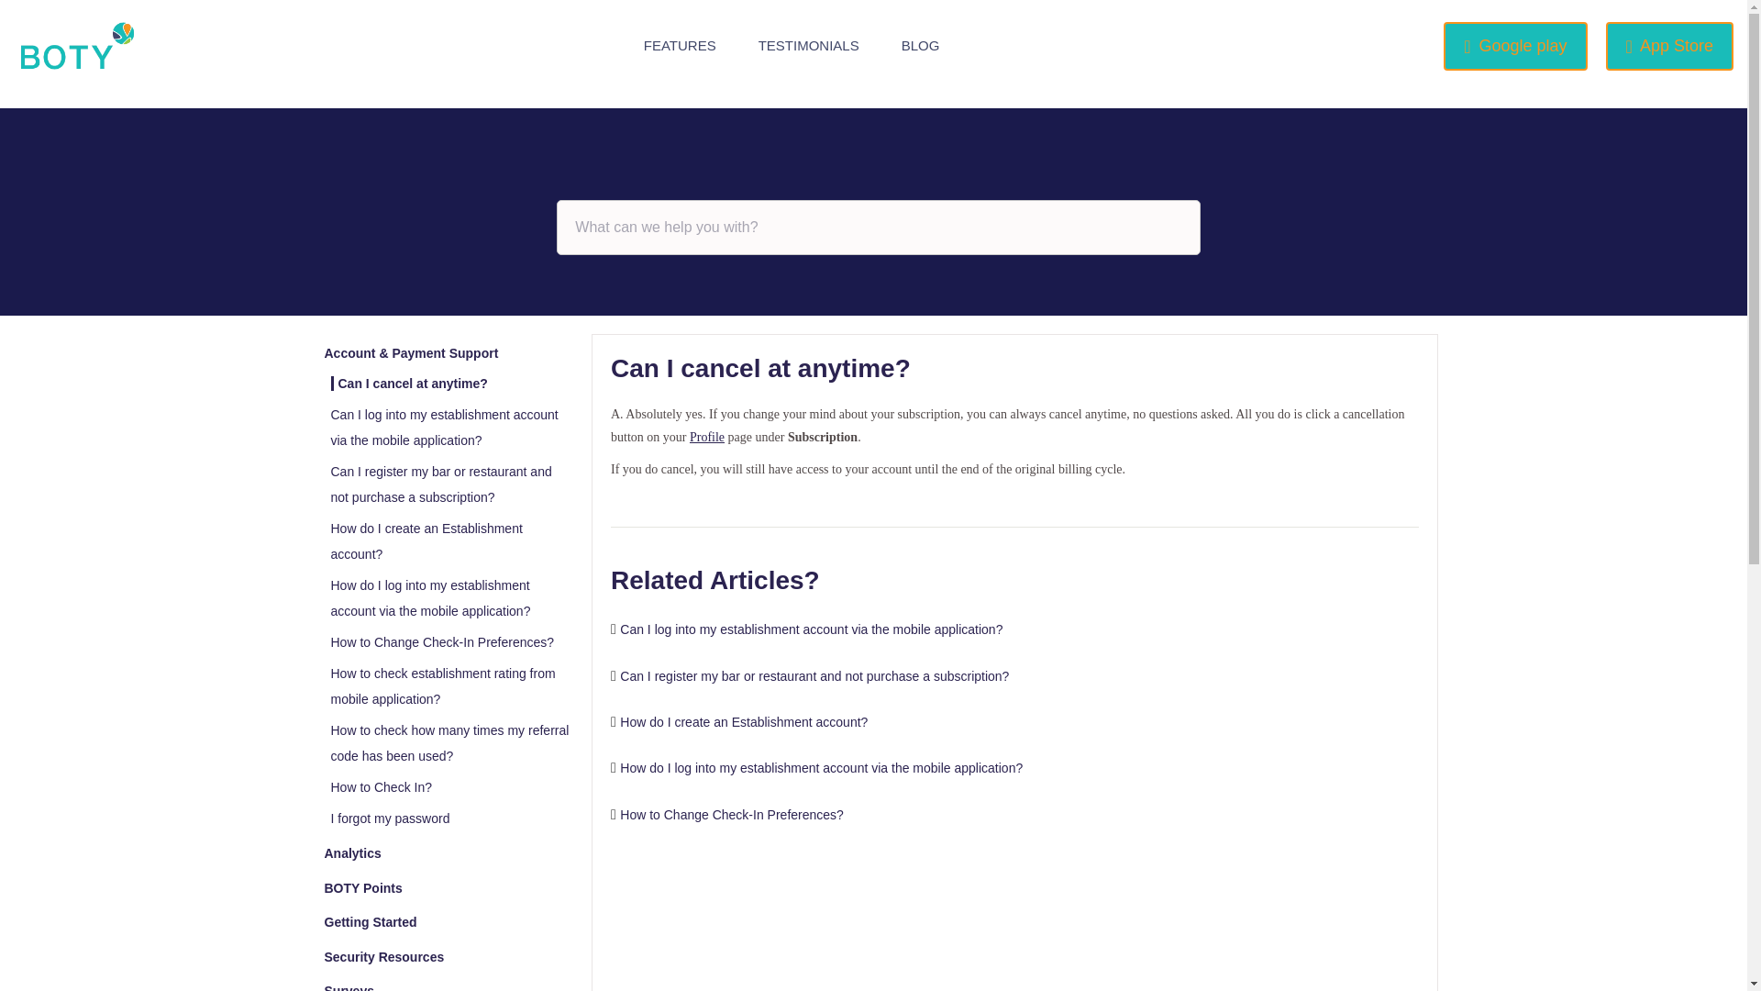  Describe the element at coordinates (449, 743) in the screenshot. I see `How to check how many times my referral code has been used?` at that location.